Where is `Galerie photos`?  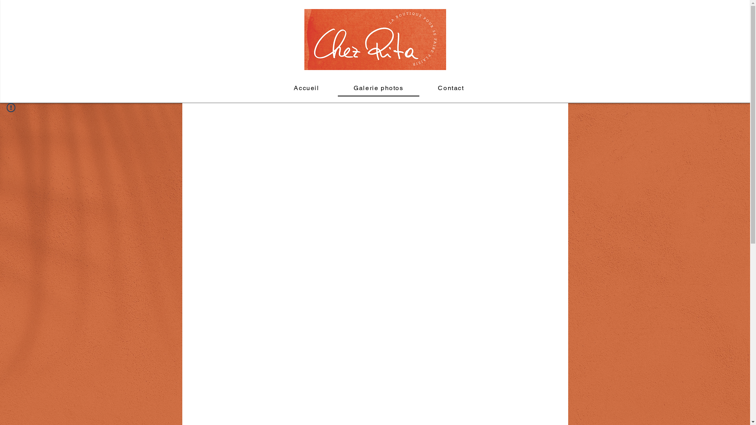
Galerie photos is located at coordinates (378, 88).